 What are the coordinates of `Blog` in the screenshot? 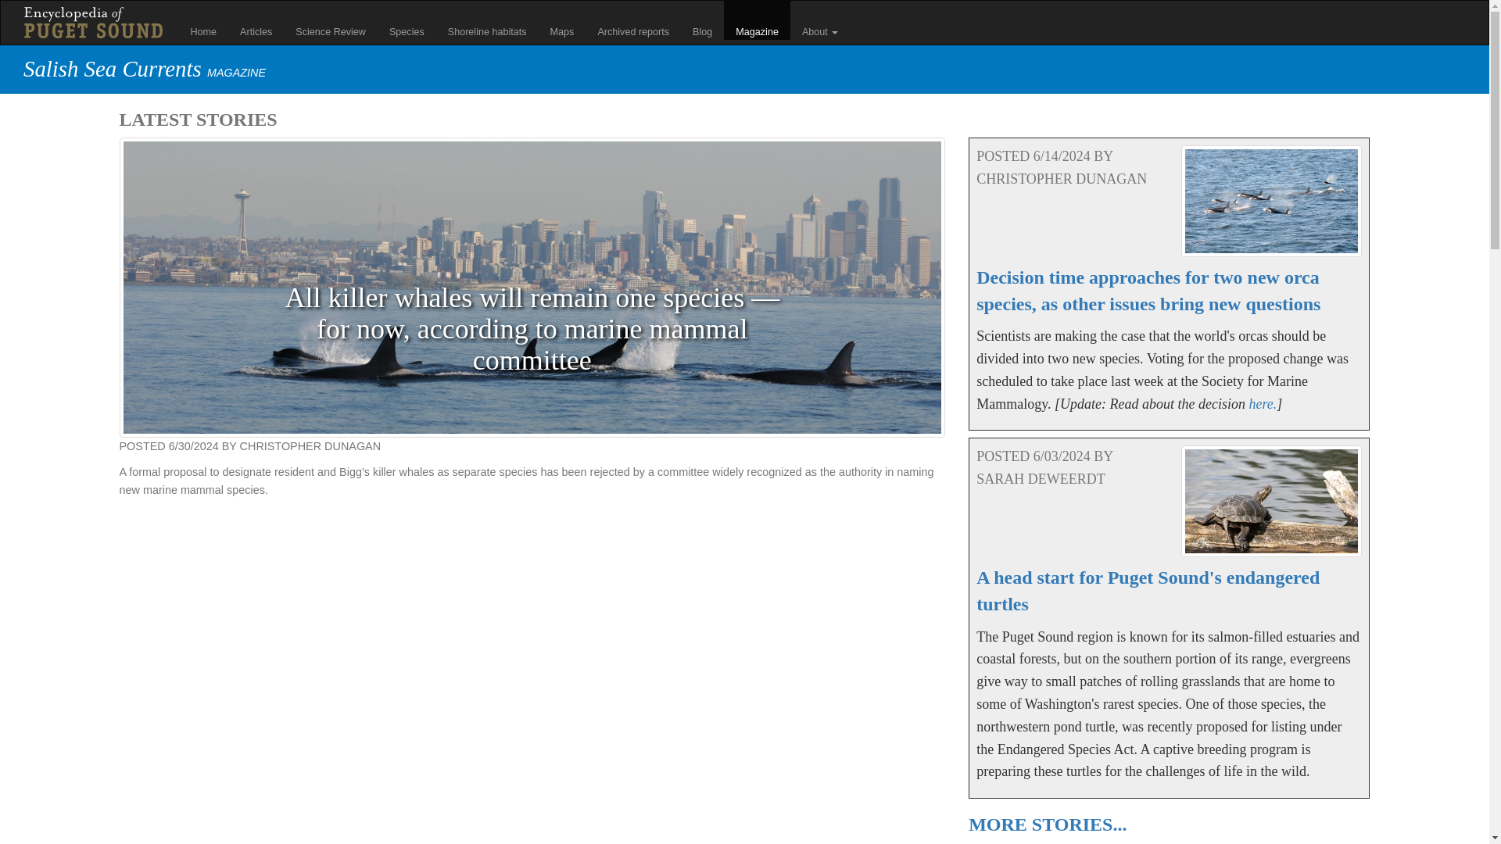 It's located at (702, 20).